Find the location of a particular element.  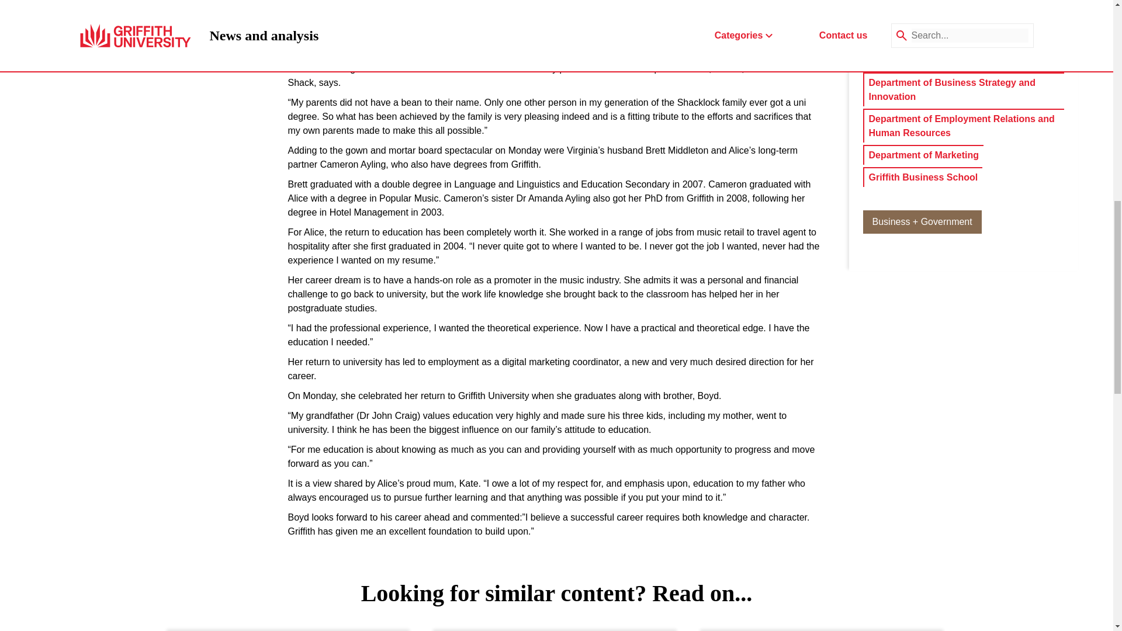

Department of Business Strategy and Innovation is located at coordinates (964, 90).